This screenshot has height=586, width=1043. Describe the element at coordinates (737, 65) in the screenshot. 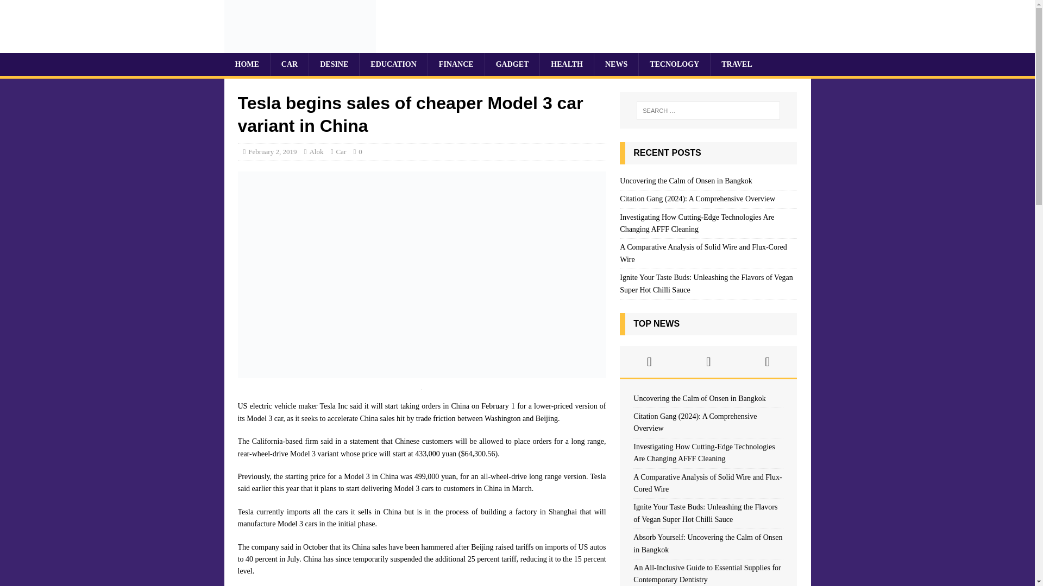

I see `TRAVEL` at that location.